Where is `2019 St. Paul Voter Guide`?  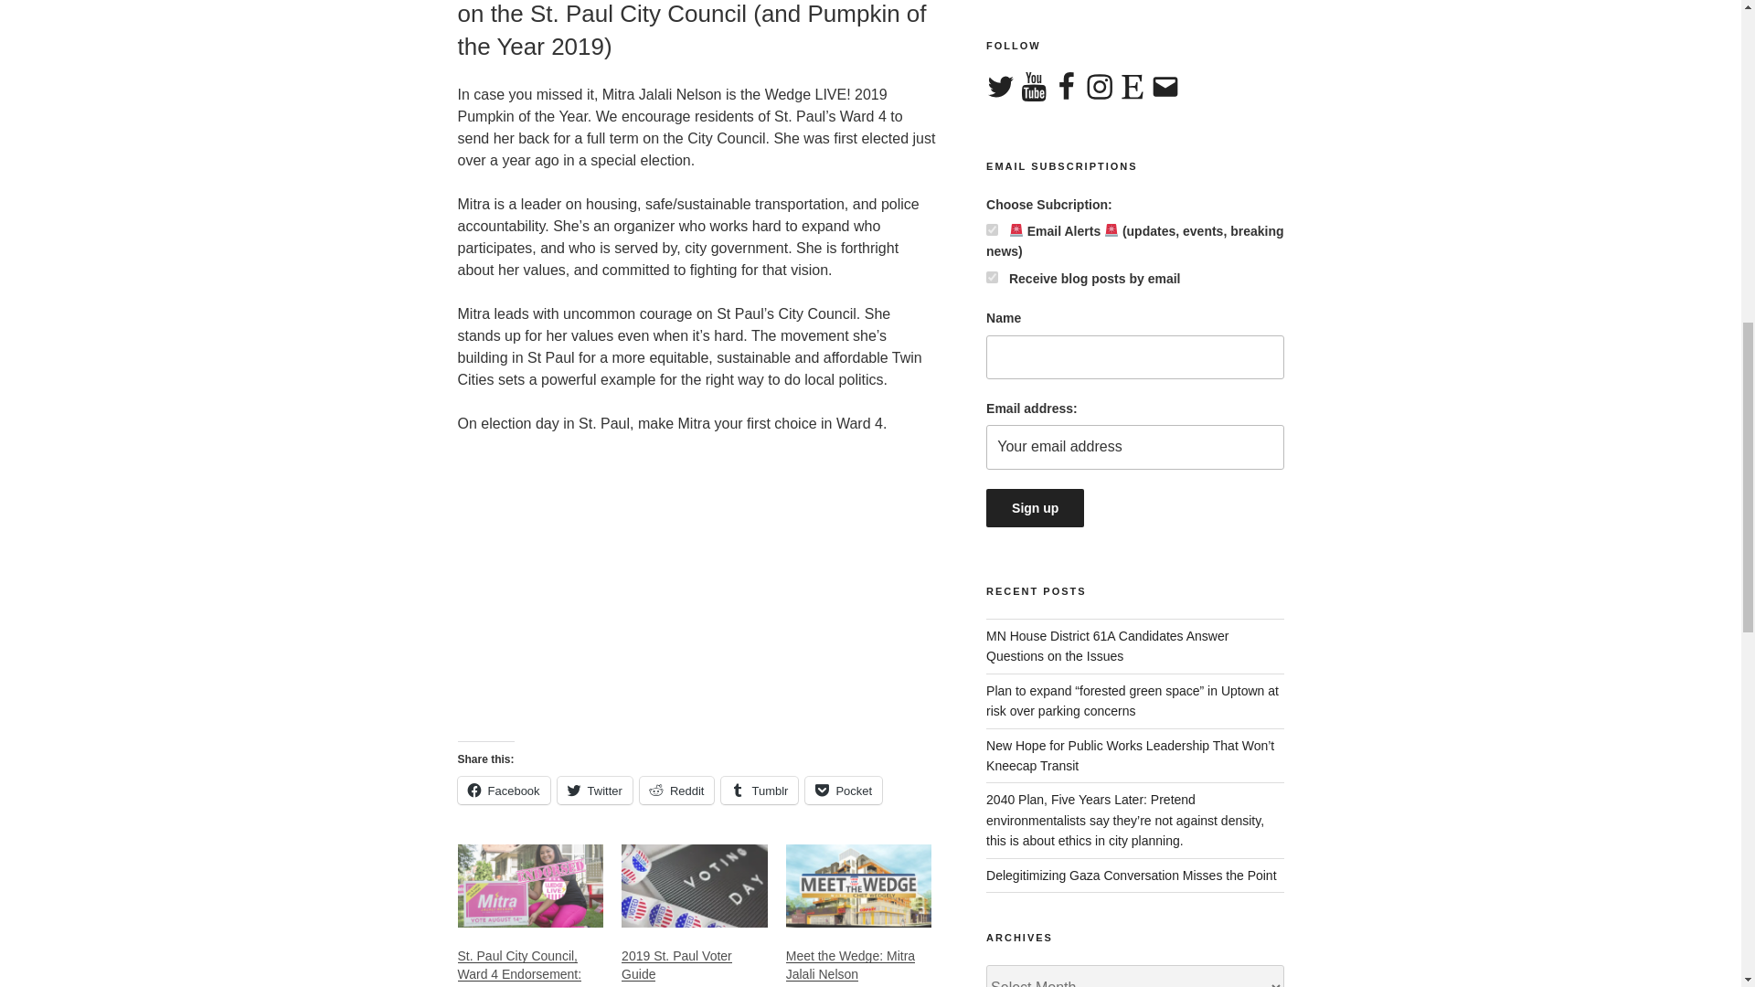 2019 St. Paul Voter Guide is located at coordinates (695, 886).